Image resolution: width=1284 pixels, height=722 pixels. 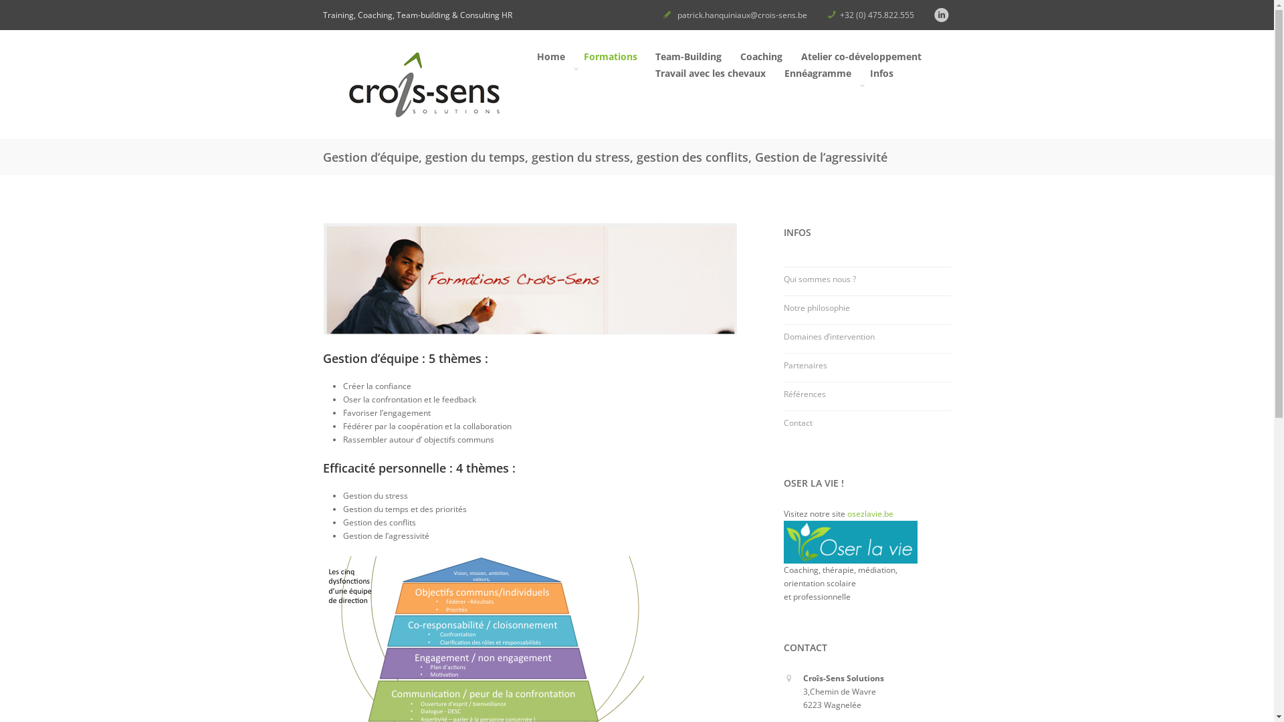 What do you see at coordinates (550, 59) in the screenshot?
I see `Home` at bounding box center [550, 59].